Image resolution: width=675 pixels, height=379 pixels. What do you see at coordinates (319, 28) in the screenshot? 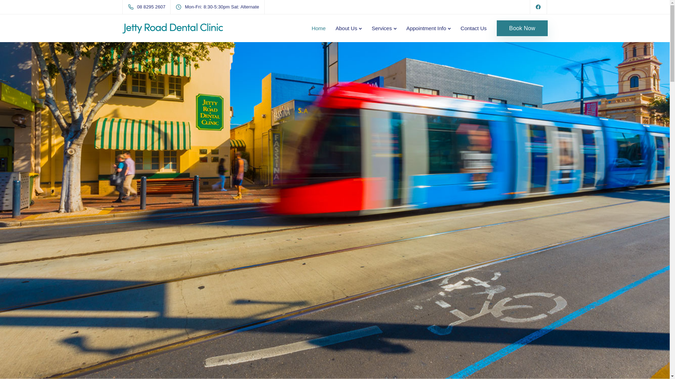
I see `Home` at bounding box center [319, 28].